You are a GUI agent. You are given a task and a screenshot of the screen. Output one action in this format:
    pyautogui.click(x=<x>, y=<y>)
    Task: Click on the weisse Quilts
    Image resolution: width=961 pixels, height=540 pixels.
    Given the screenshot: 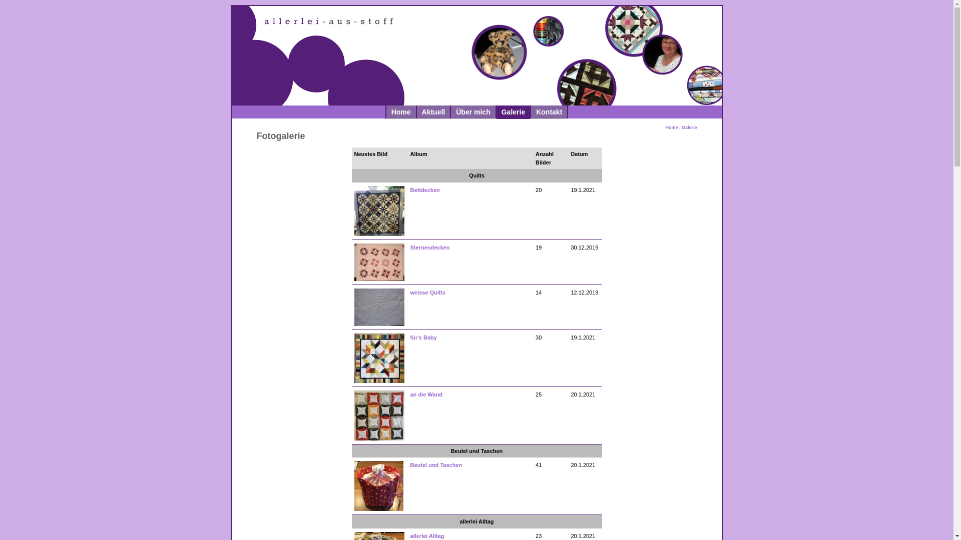 What is the action you would take?
    pyautogui.click(x=428, y=292)
    